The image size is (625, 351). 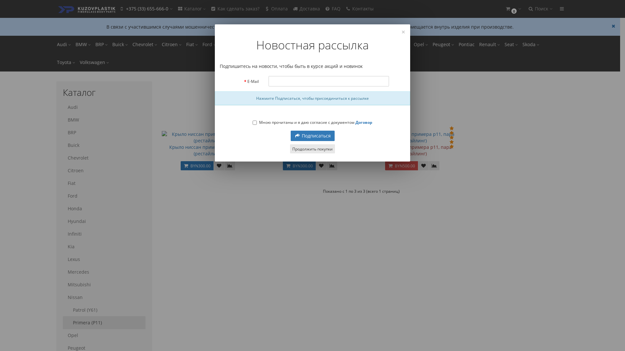 What do you see at coordinates (421, 45) in the screenshot?
I see `Opel` at bounding box center [421, 45].